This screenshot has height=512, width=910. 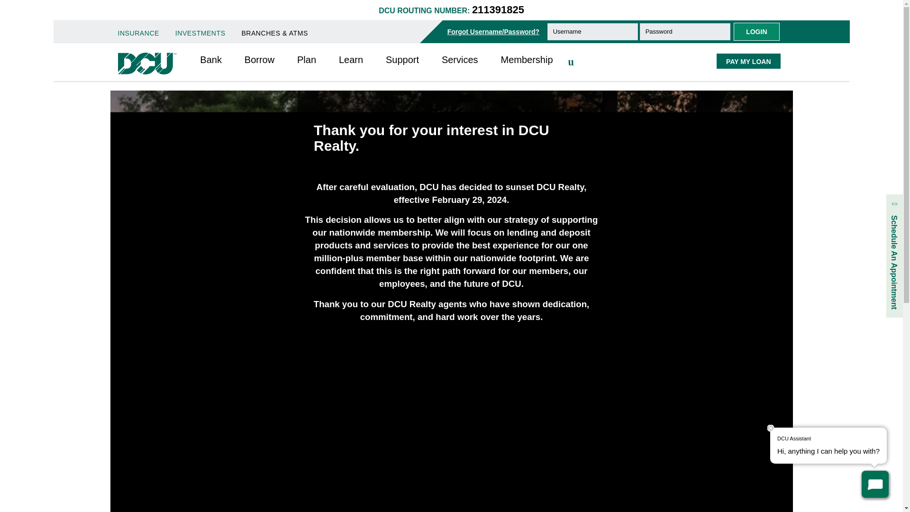 I want to click on LOGIN, so click(x=756, y=31).